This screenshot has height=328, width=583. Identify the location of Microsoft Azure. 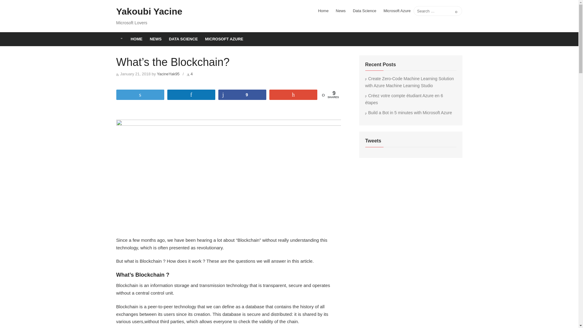
(397, 11).